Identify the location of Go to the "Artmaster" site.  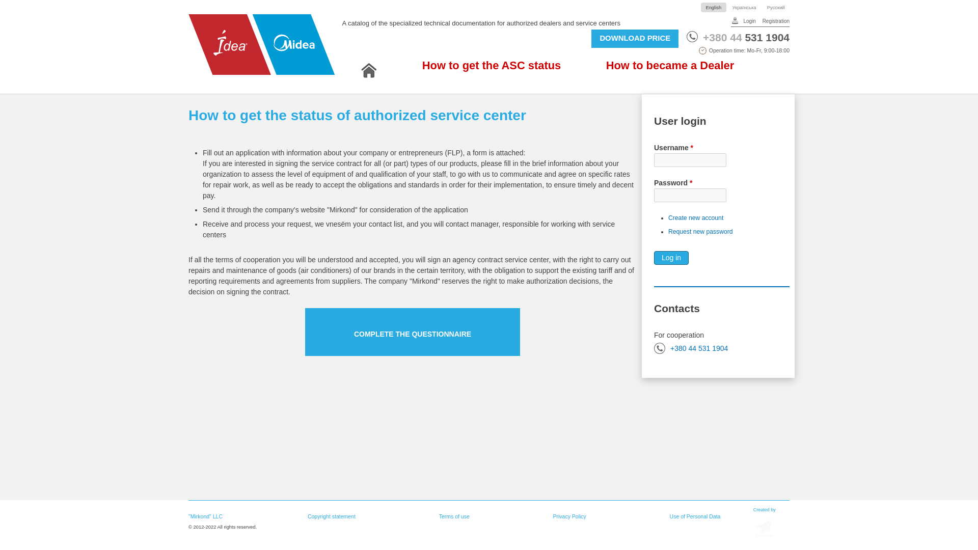
(764, 528).